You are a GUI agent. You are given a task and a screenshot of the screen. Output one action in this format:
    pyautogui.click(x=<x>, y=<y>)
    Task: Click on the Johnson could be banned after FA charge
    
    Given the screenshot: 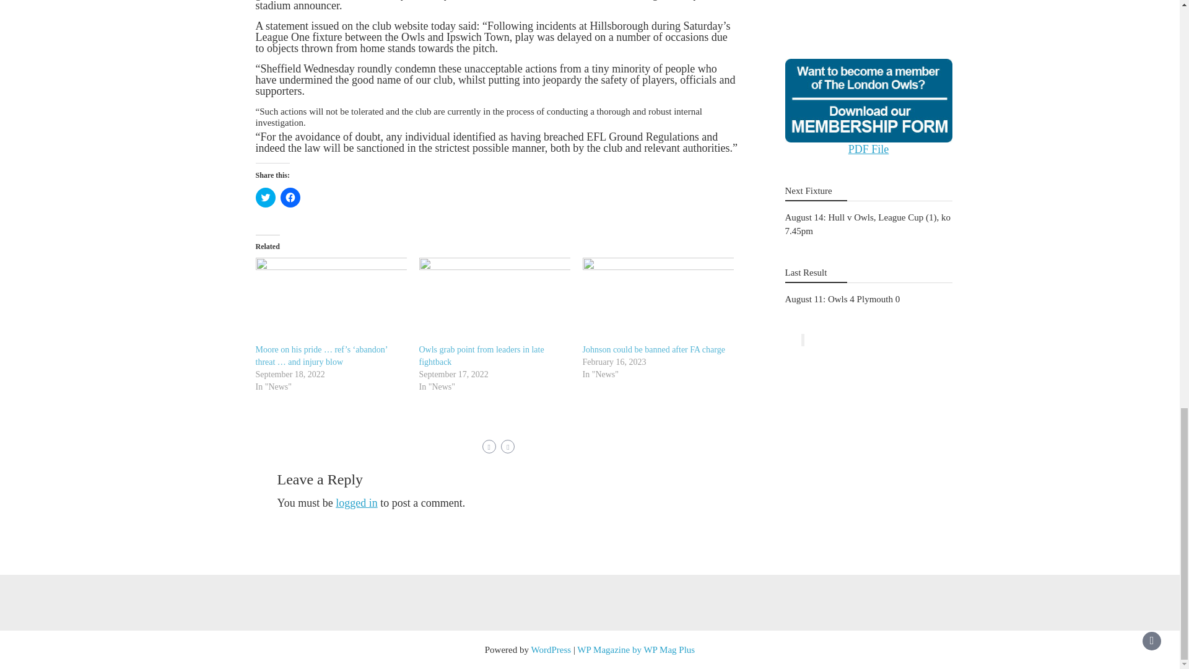 What is the action you would take?
    pyautogui.click(x=658, y=300)
    